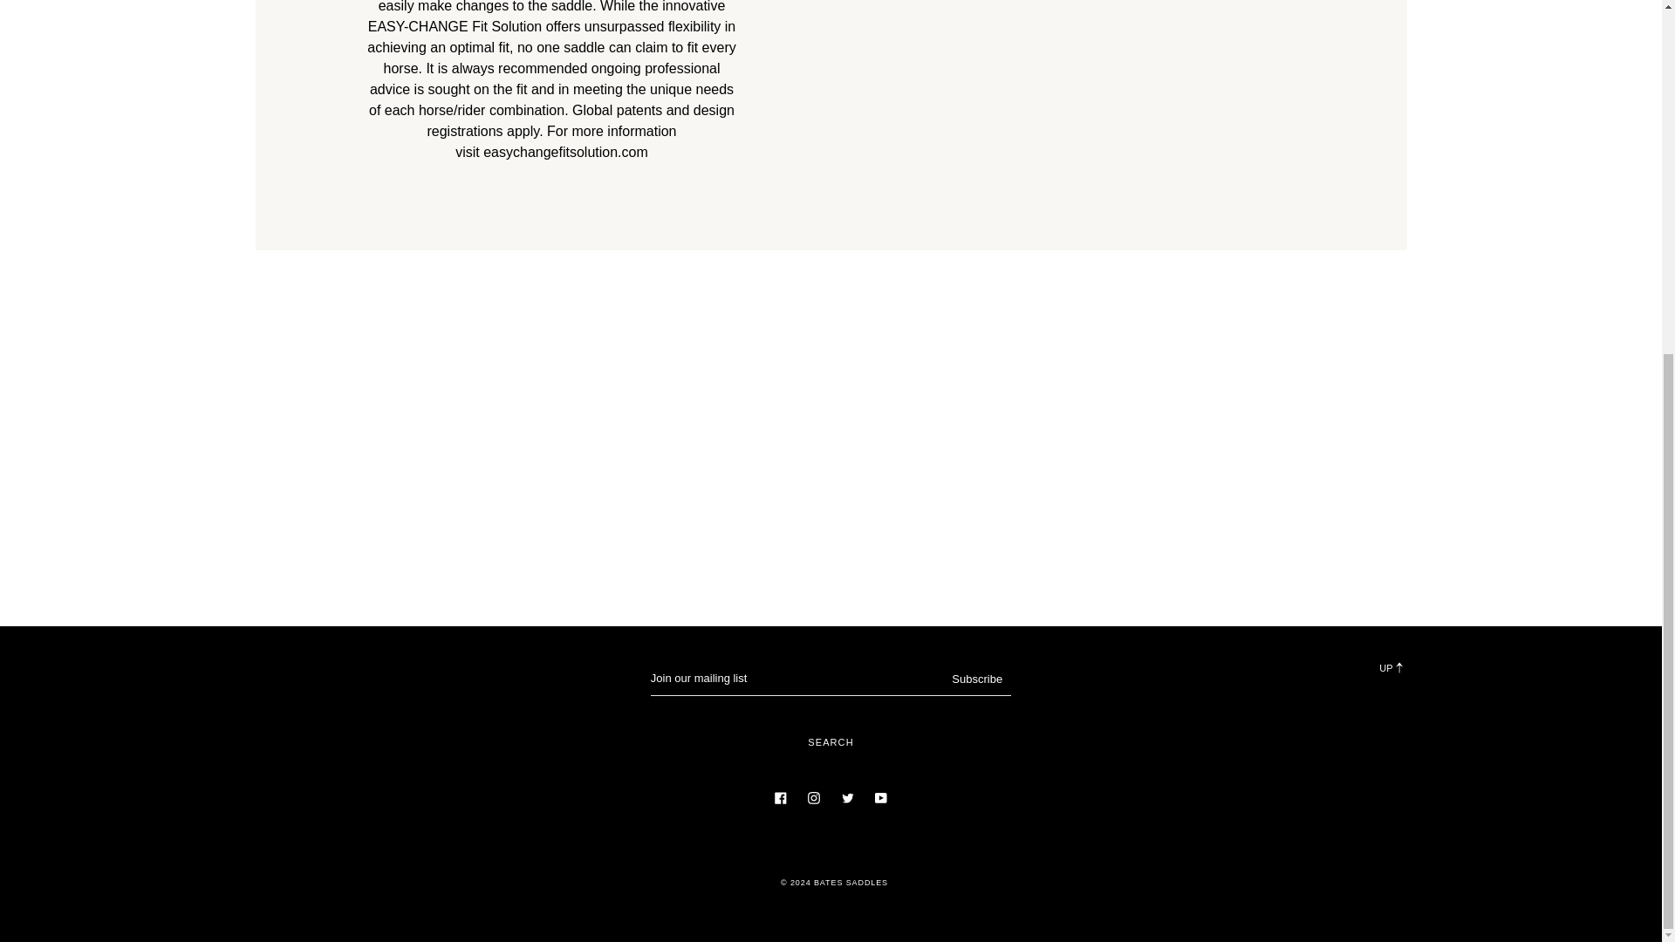  I want to click on Bates Saddles on Instagram, so click(813, 797).